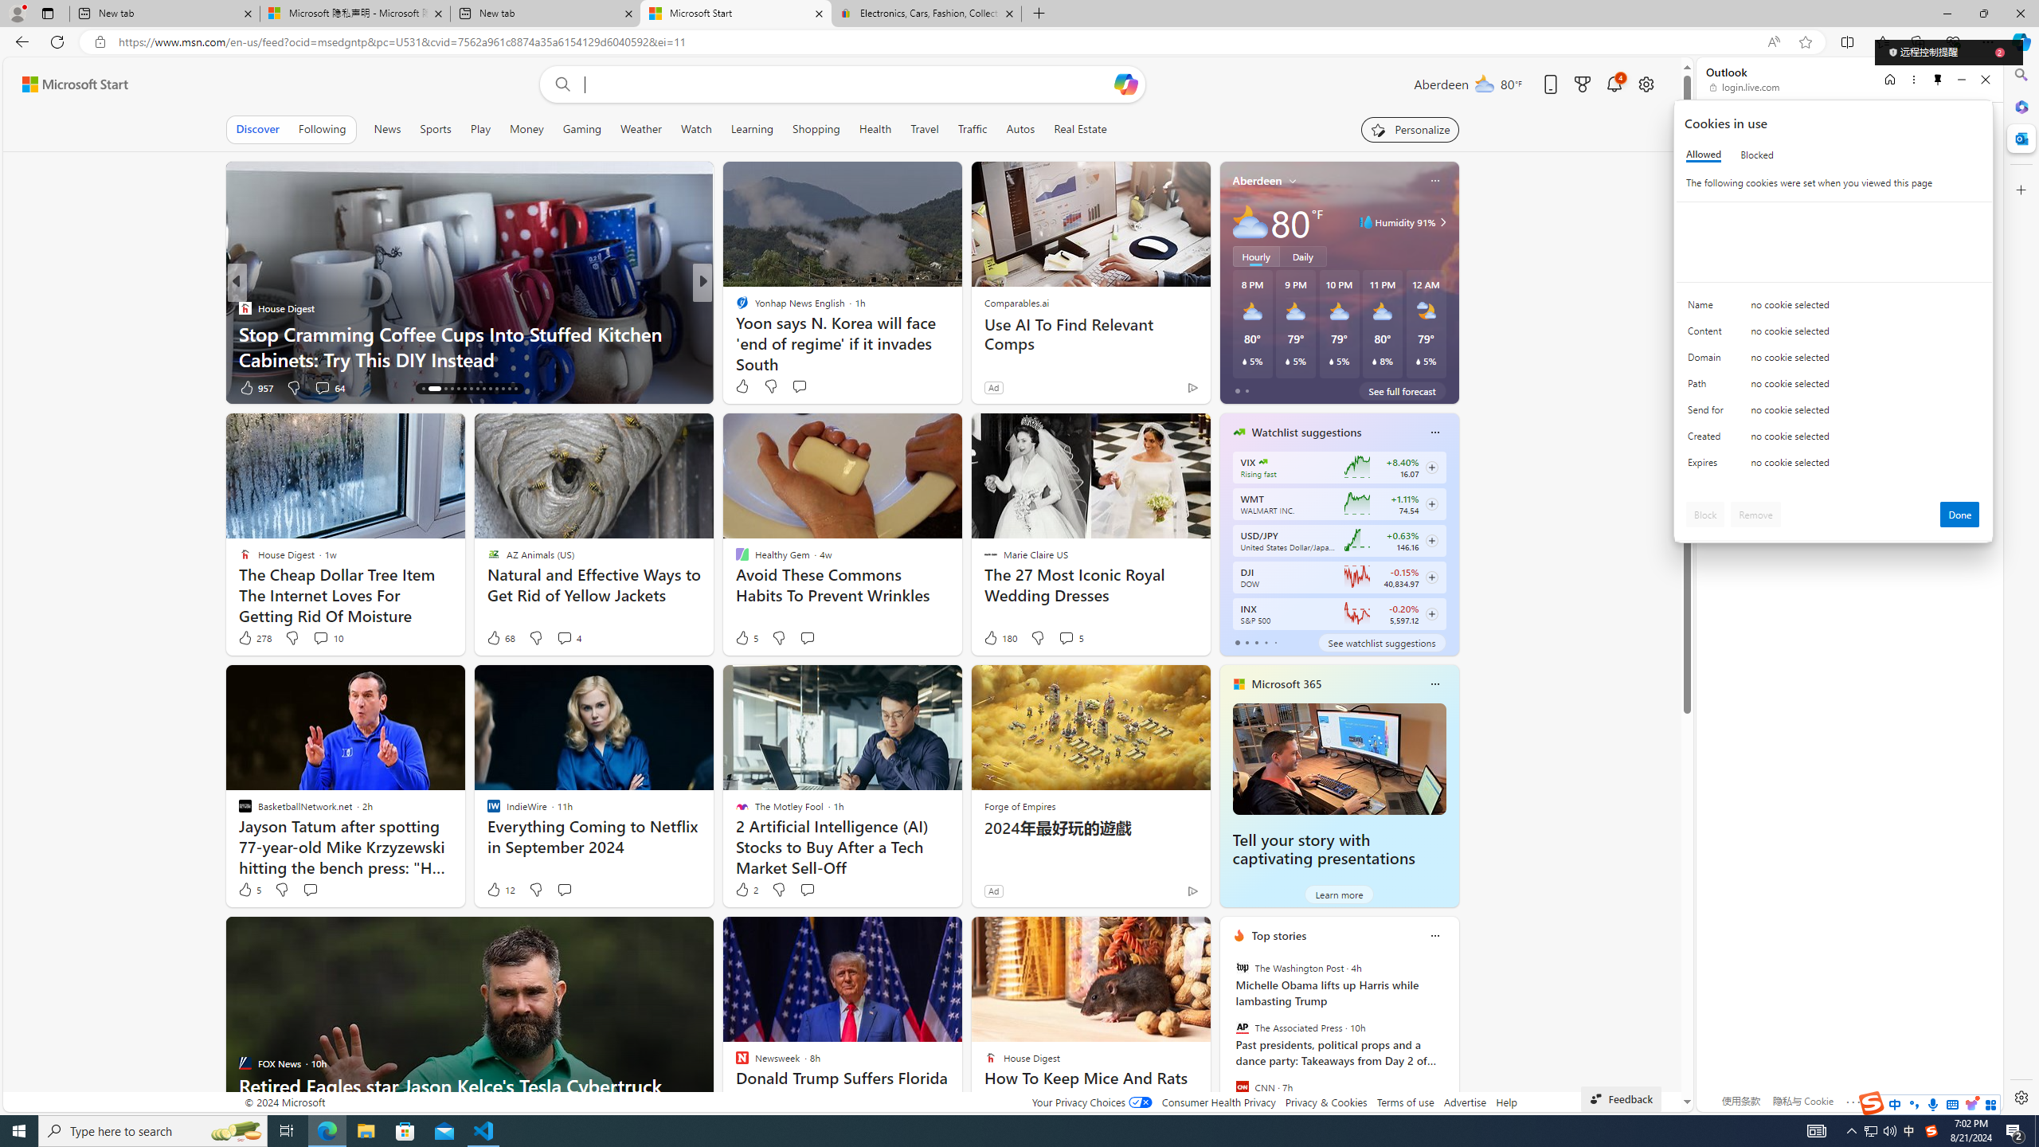 This screenshot has width=2039, height=1147. I want to click on Class: weather-arrow-glyph, so click(1442, 222).